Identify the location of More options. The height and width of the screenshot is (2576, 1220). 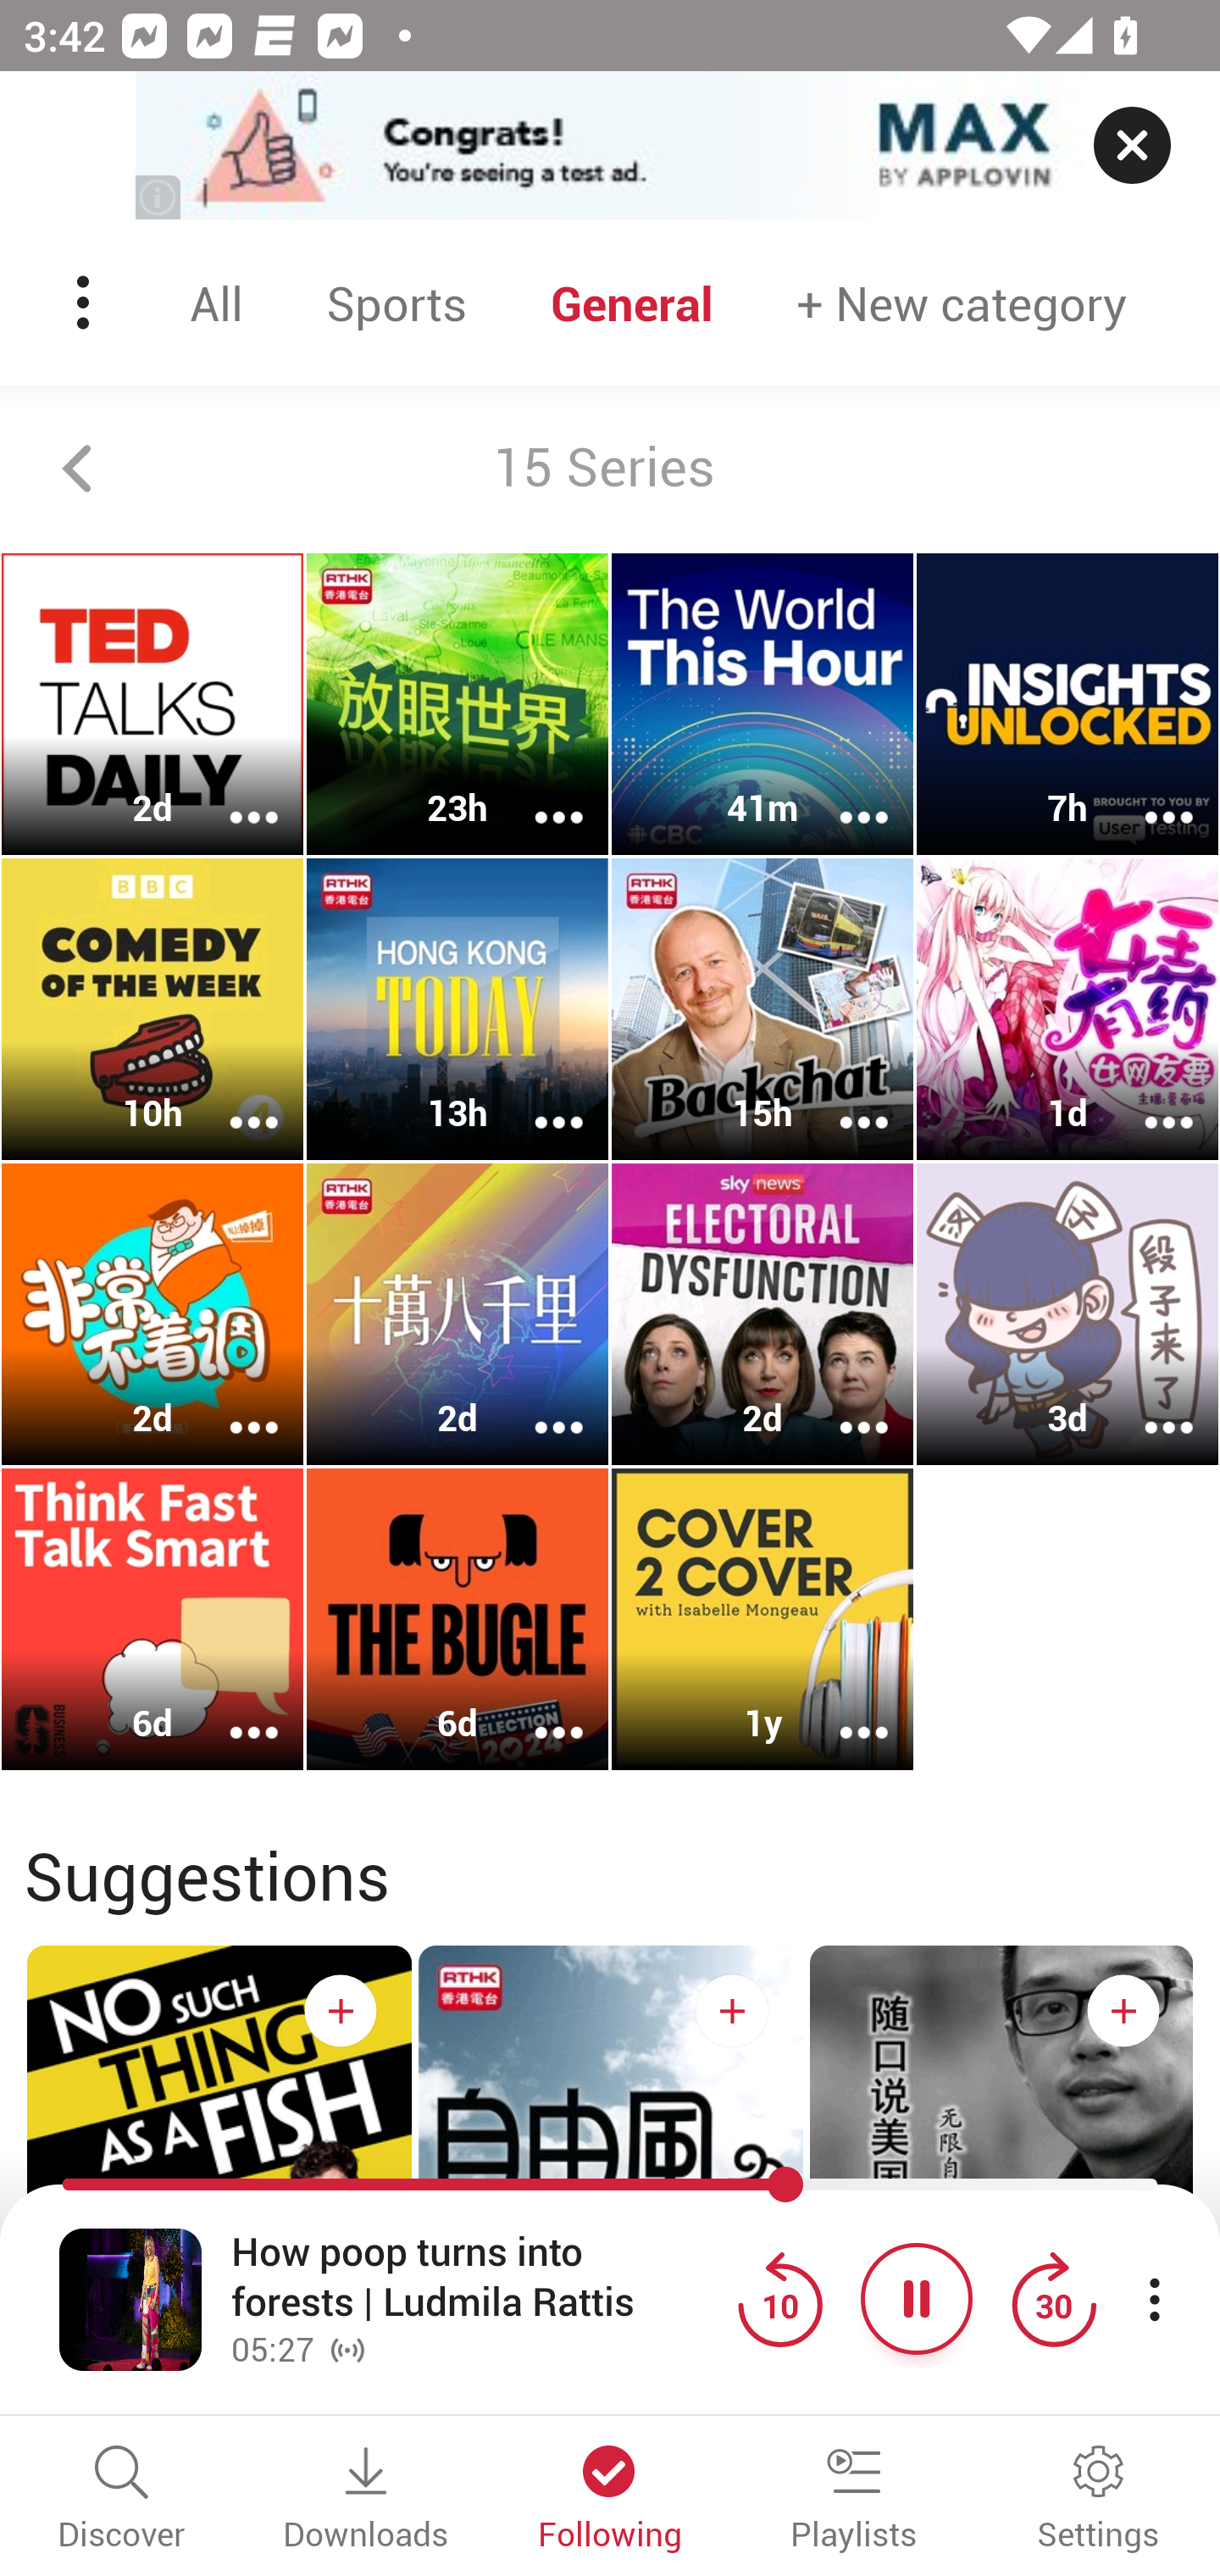
(232, 1710).